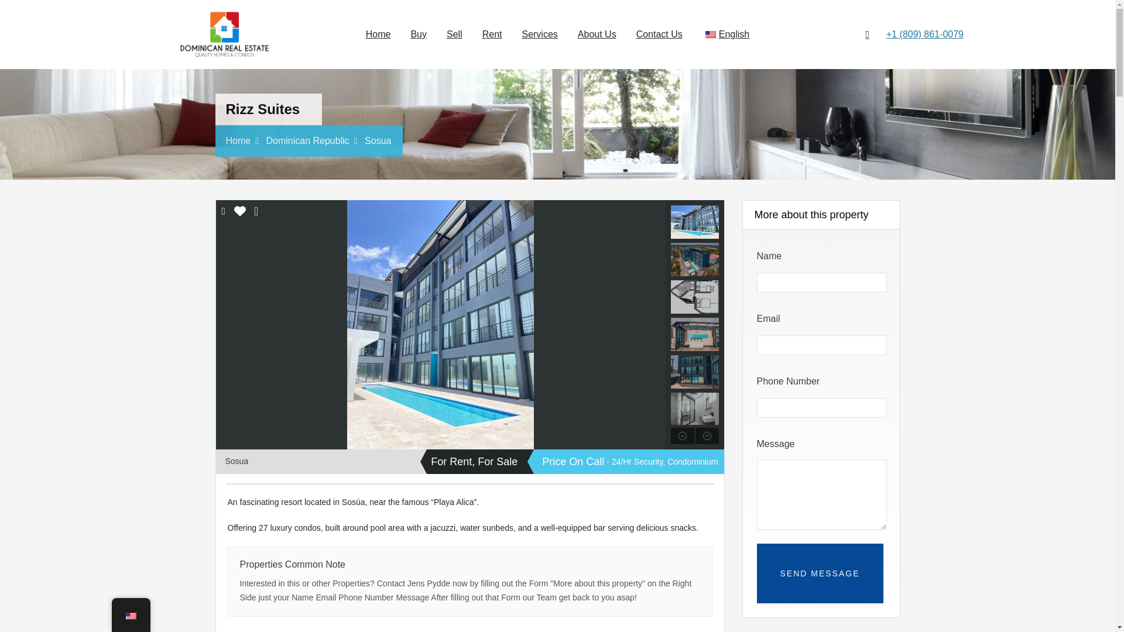 The image size is (1124, 632). Describe the element at coordinates (597, 35) in the screenshot. I see `About Us` at that location.